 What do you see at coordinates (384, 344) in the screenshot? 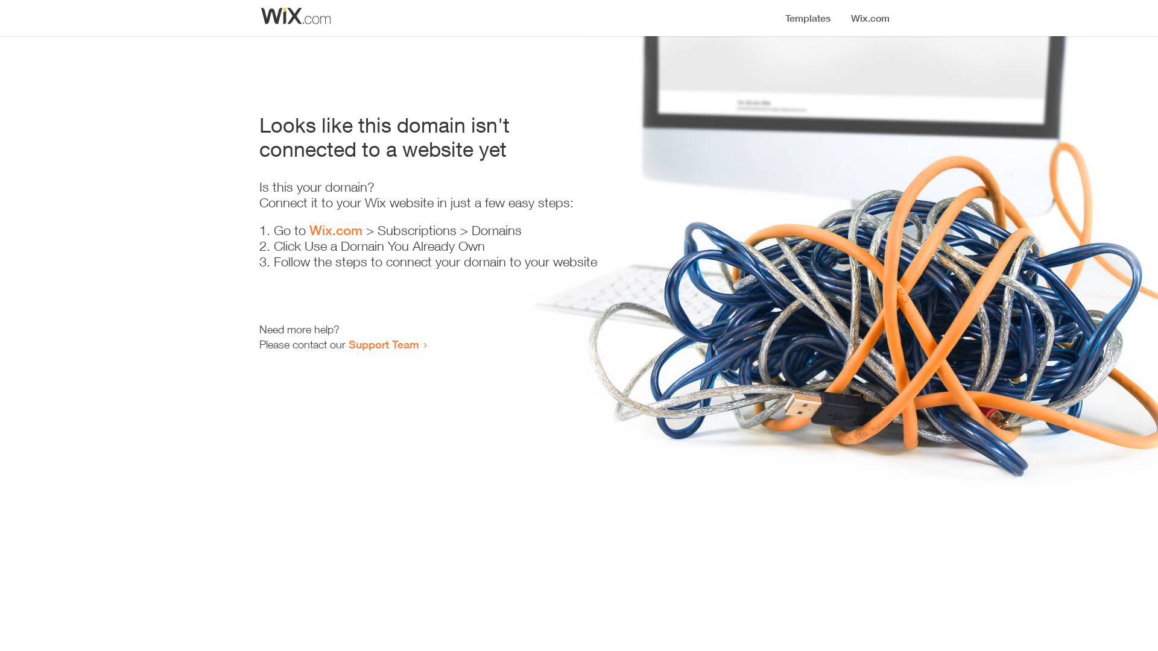
I see `Support Team` at bounding box center [384, 344].